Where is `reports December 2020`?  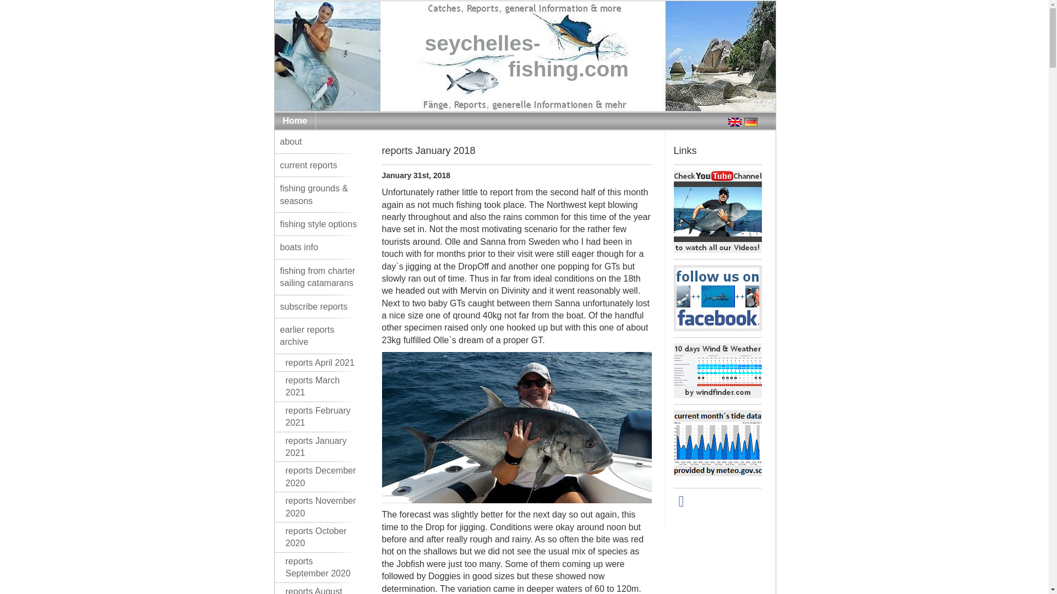
reports December 2020 is located at coordinates (320, 165).